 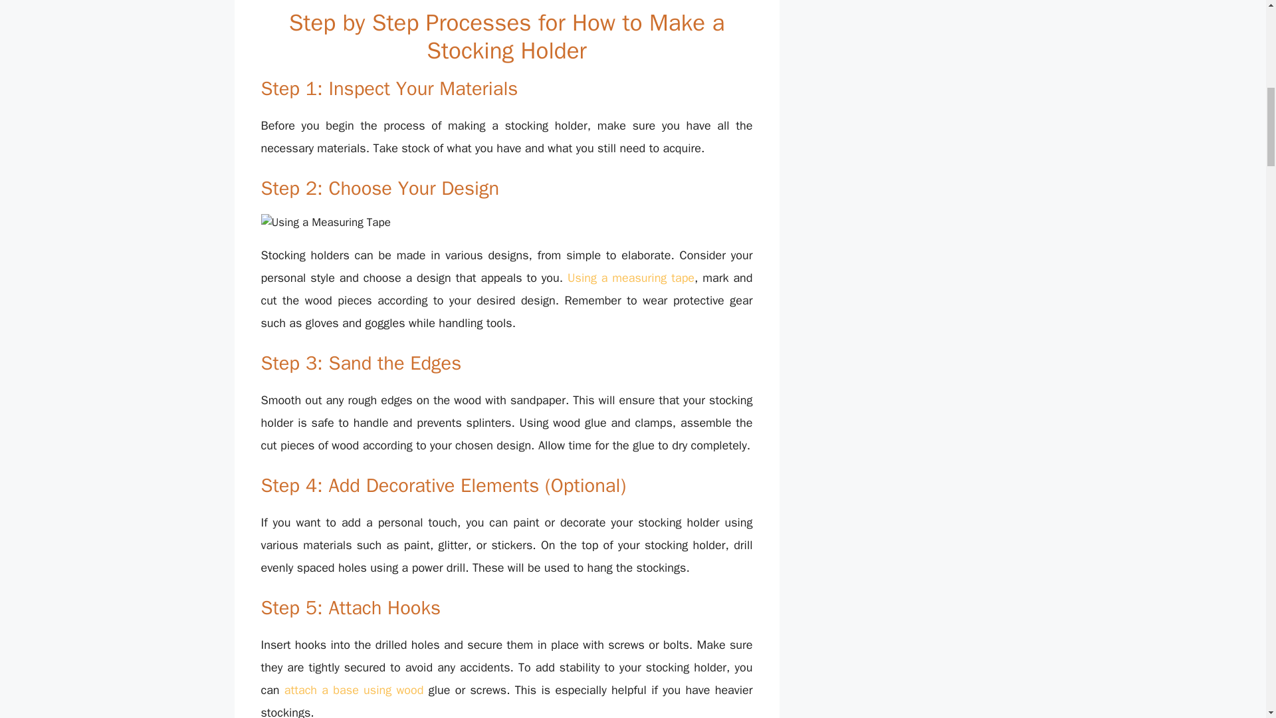 I want to click on Scroll back to top, so click(x=1233, y=631).